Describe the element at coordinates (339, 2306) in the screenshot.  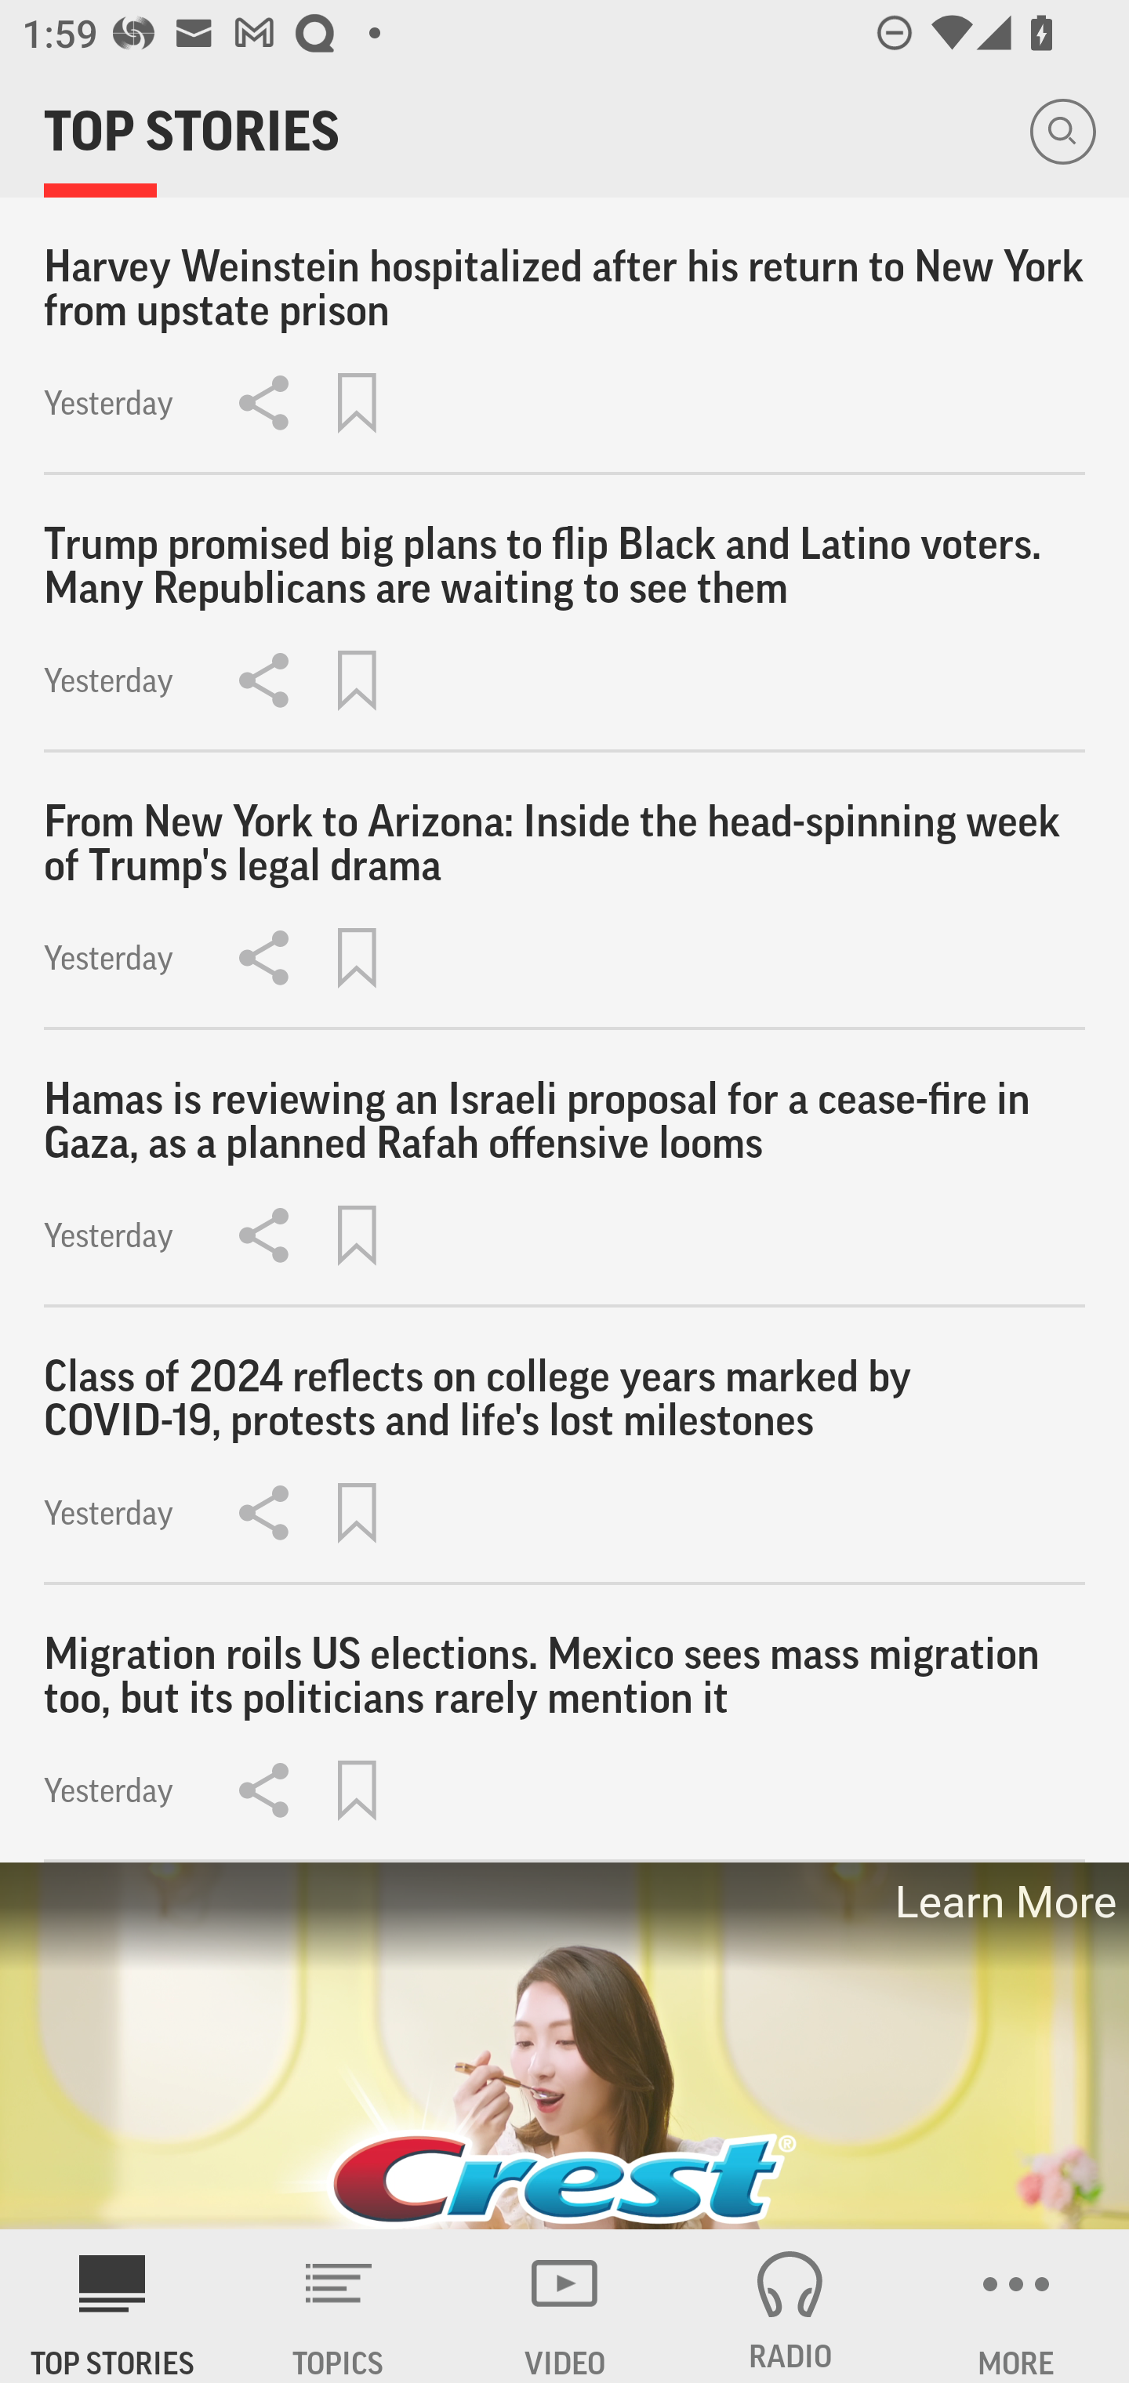
I see `TOPICS` at that location.